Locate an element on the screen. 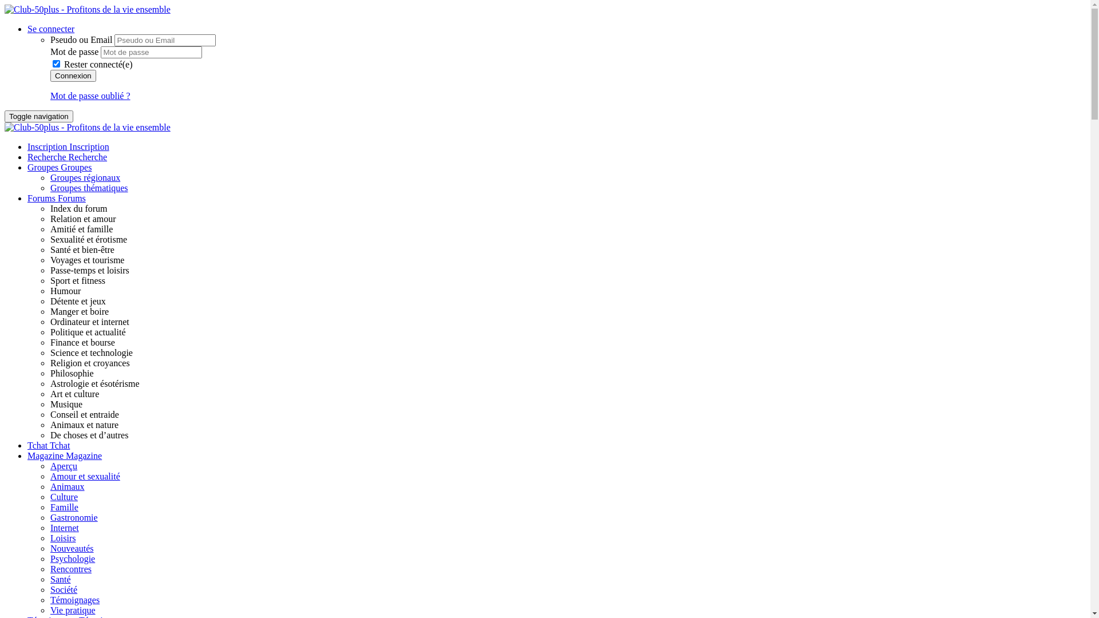  Magazine is located at coordinates (84, 455).